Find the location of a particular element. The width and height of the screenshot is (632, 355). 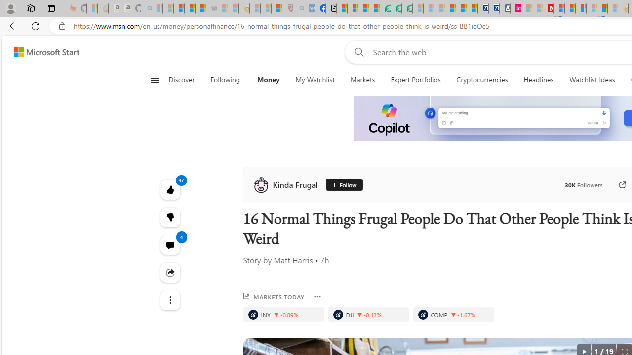

Markets is located at coordinates (362, 80).